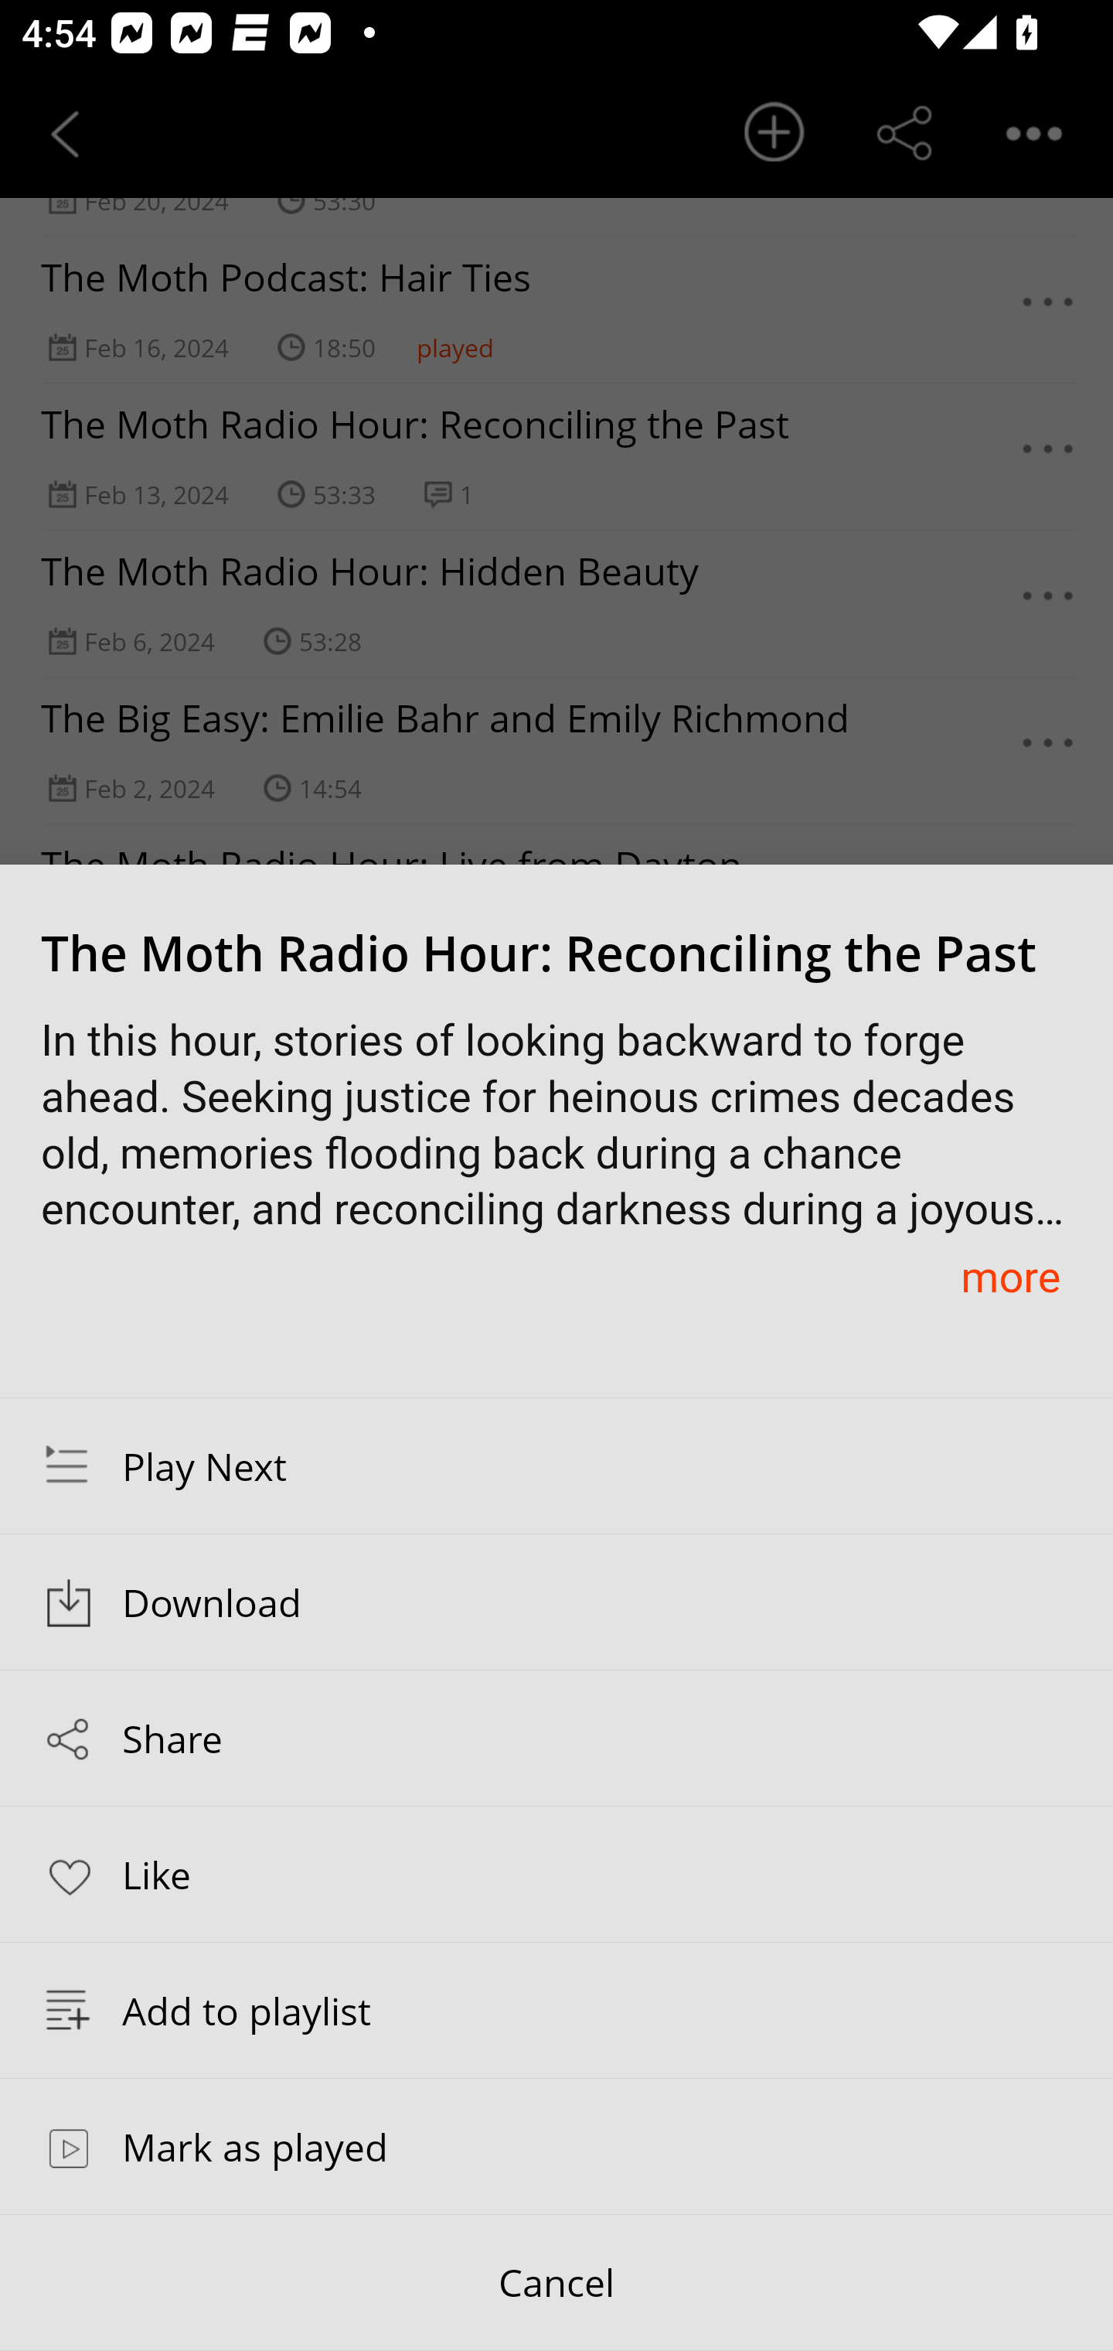 Image resolution: width=1113 pixels, height=2351 pixels. What do you see at coordinates (556, 1873) in the screenshot?
I see `Like` at bounding box center [556, 1873].